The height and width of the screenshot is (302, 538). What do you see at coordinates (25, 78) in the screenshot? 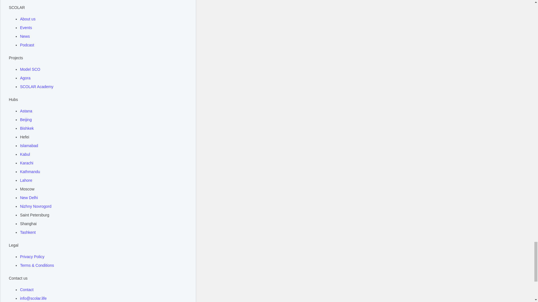
I see `Agora` at bounding box center [25, 78].